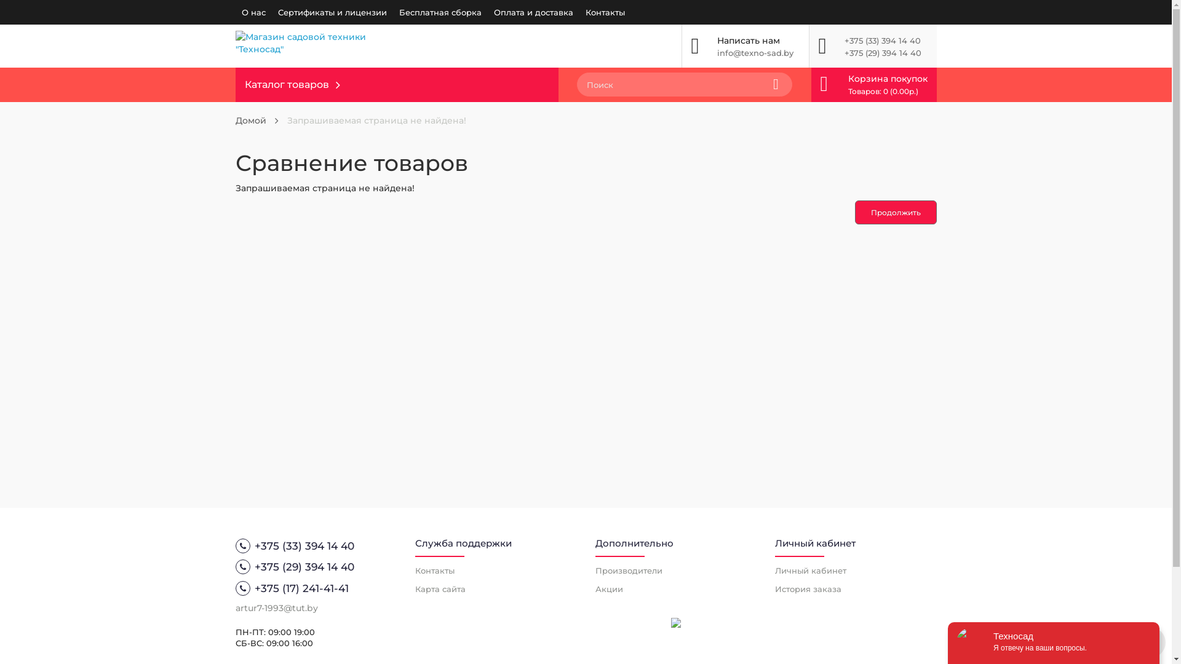  Describe the element at coordinates (882, 53) in the screenshot. I see `+375 (29) 394 14 40` at that location.